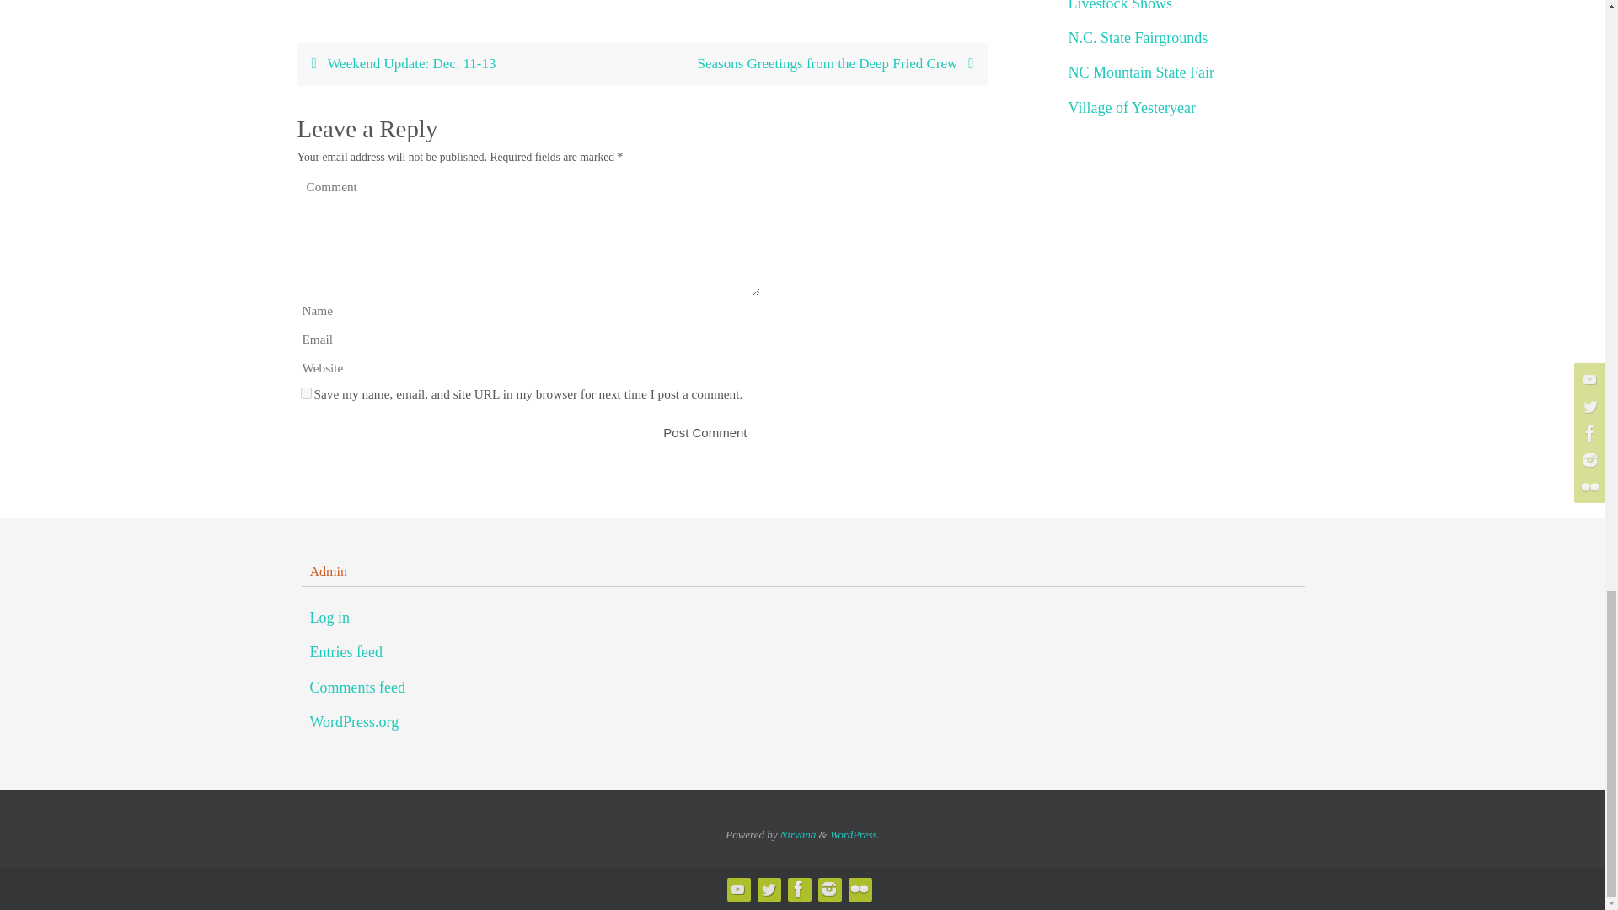 The width and height of the screenshot is (1618, 910). I want to click on Seasons Greetings from the Deep Fried Crew, so click(814, 64).